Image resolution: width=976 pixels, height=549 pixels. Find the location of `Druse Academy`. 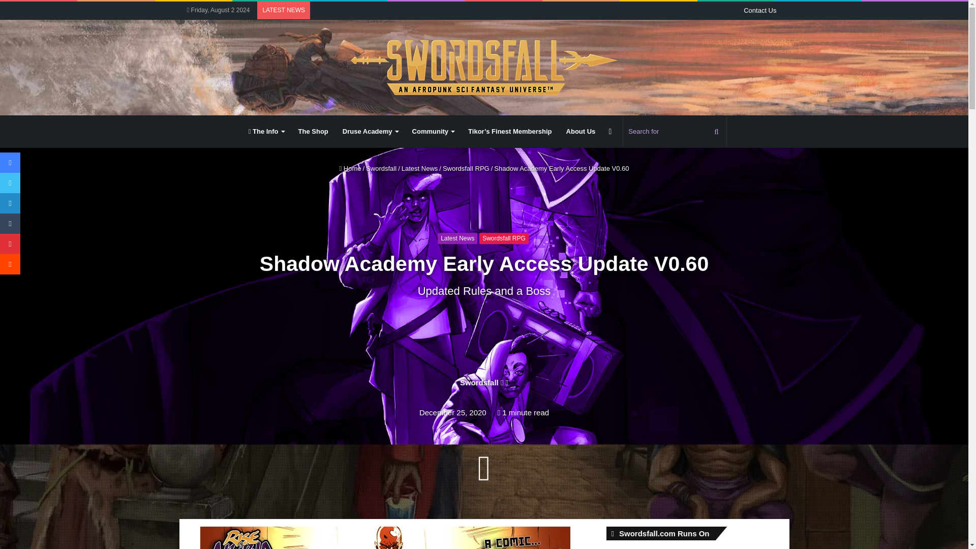

Druse Academy is located at coordinates (370, 131).